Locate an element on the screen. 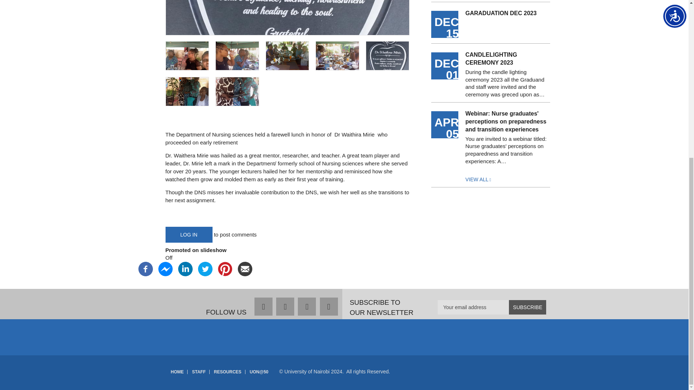 Image resolution: width=694 pixels, height=390 pixels. Facebook is located at coordinates (145, 268).